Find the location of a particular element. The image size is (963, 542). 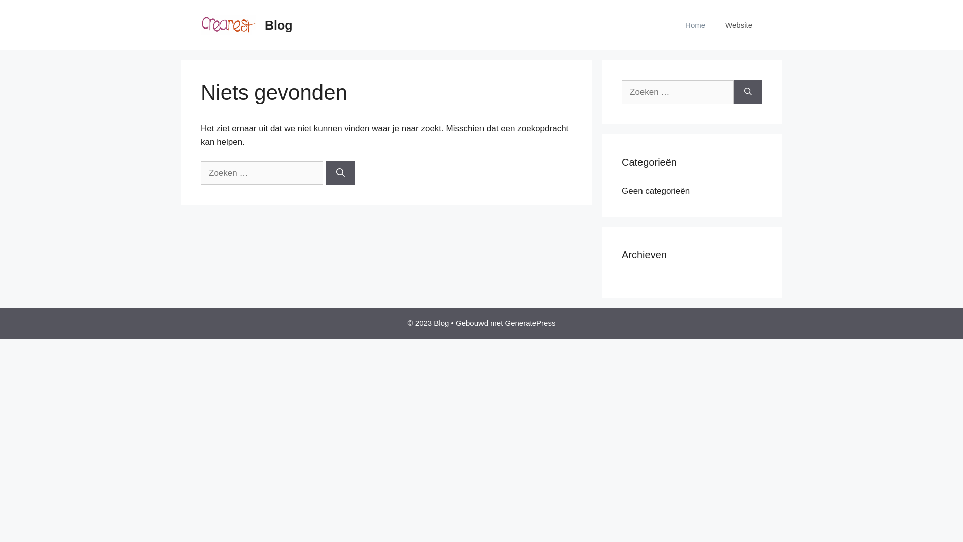

Zoek naar: is located at coordinates (262, 173).